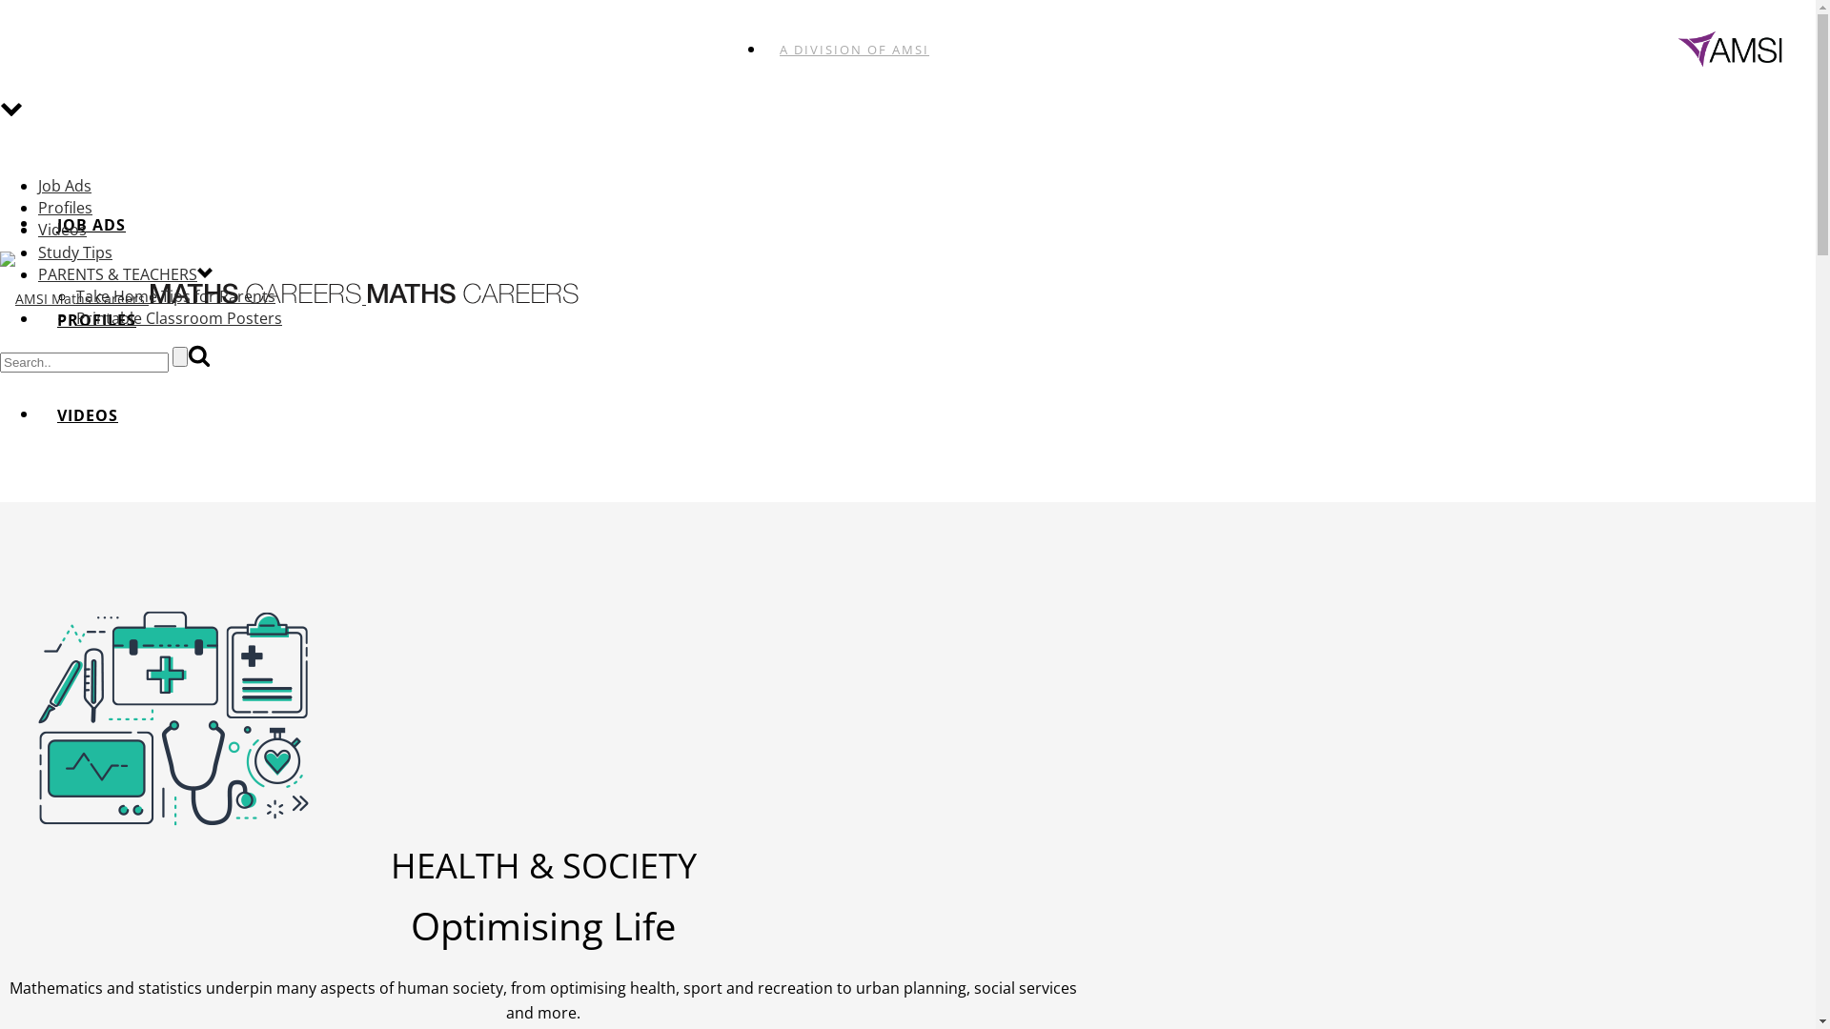 The width and height of the screenshot is (1830, 1029). What do you see at coordinates (118, 274) in the screenshot?
I see `PARENTS & TEACHERS` at bounding box center [118, 274].